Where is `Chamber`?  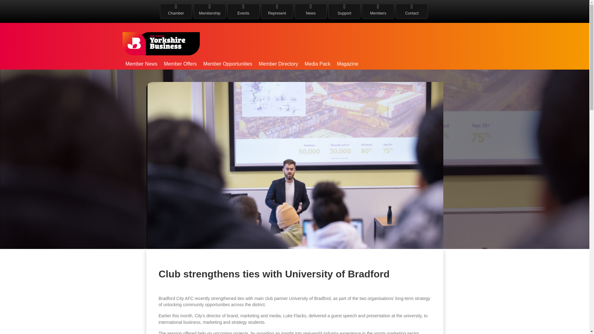
Chamber is located at coordinates (176, 11).